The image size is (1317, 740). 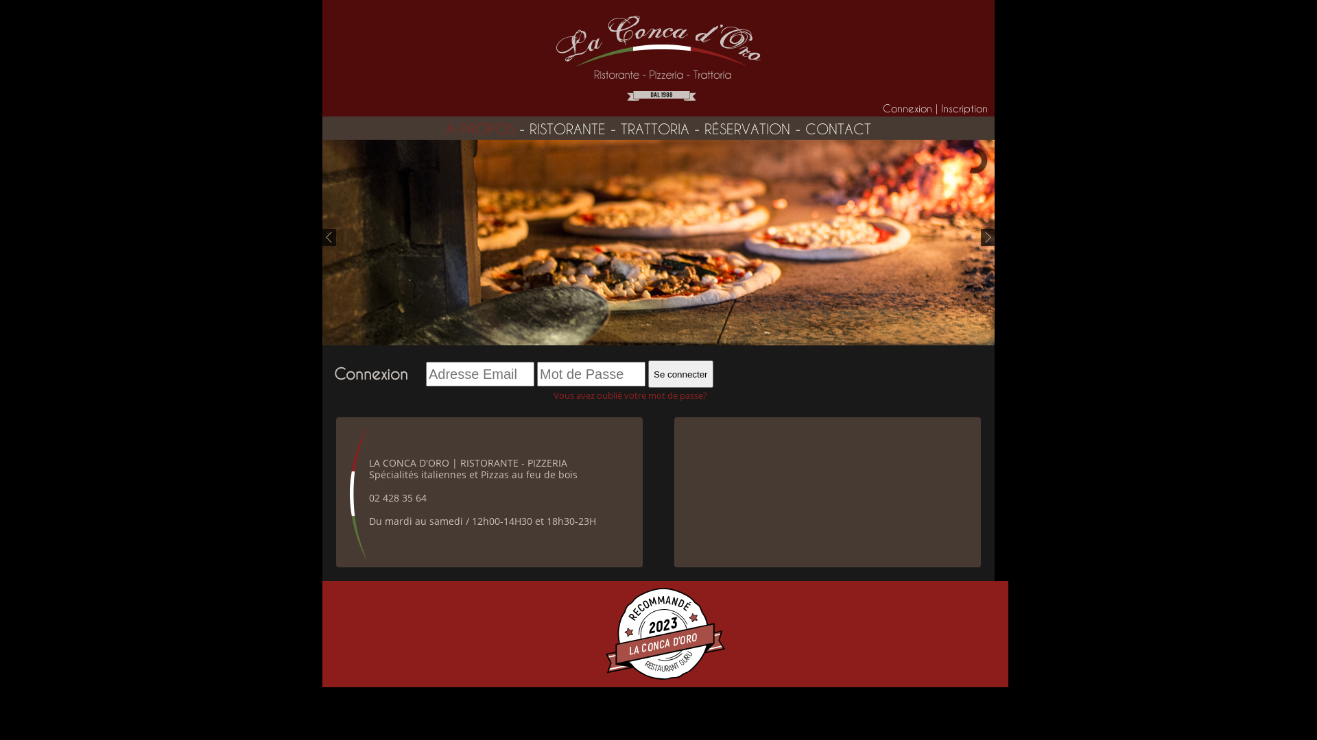 What do you see at coordinates (654, 129) in the screenshot?
I see `TRATTORIA` at bounding box center [654, 129].